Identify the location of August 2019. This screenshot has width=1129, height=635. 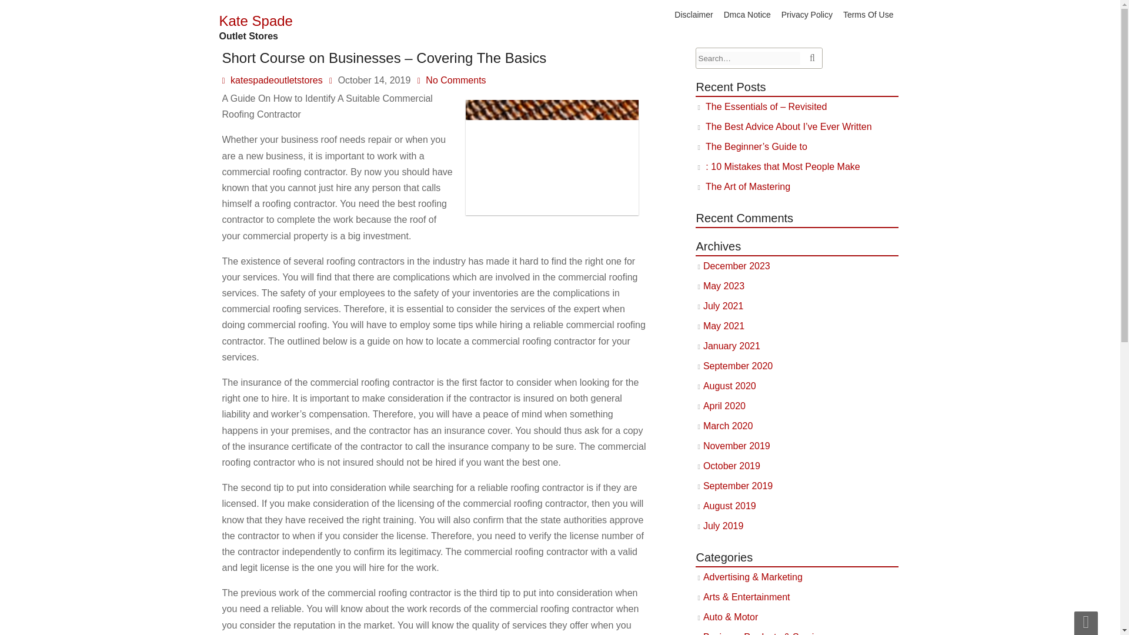
(730, 506).